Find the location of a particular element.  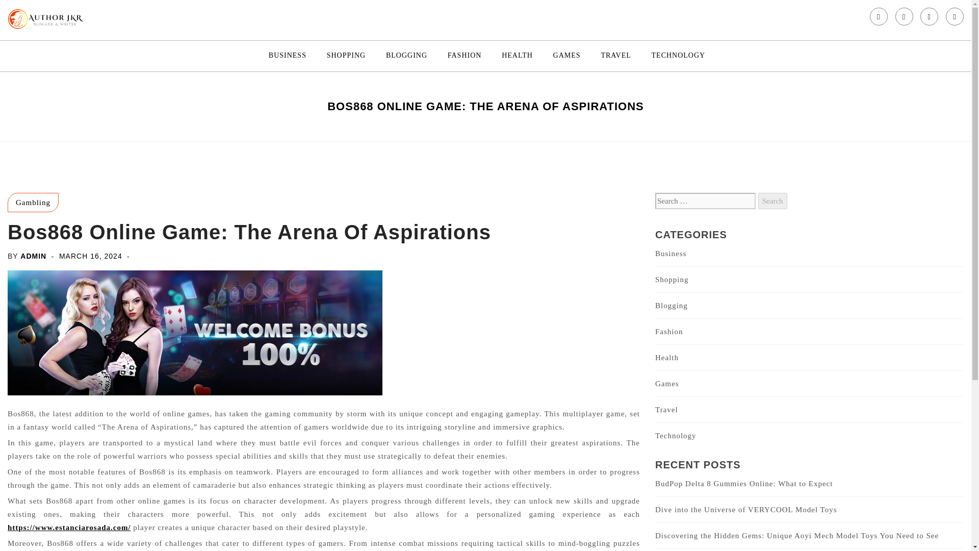

Gambling is located at coordinates (33, 202).